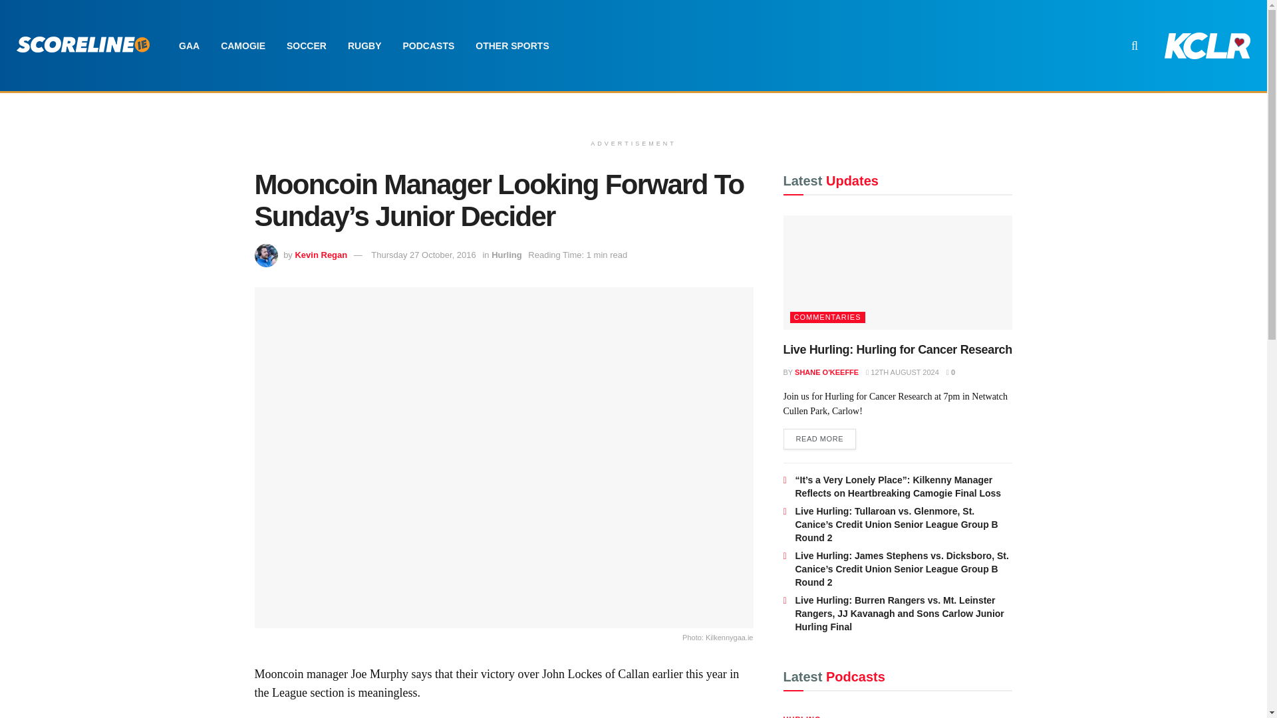 The width and height of the screenshot is (1277, 718). I want to click on Live Hurling: Hurling for Cancer Research, so click(898, 350).